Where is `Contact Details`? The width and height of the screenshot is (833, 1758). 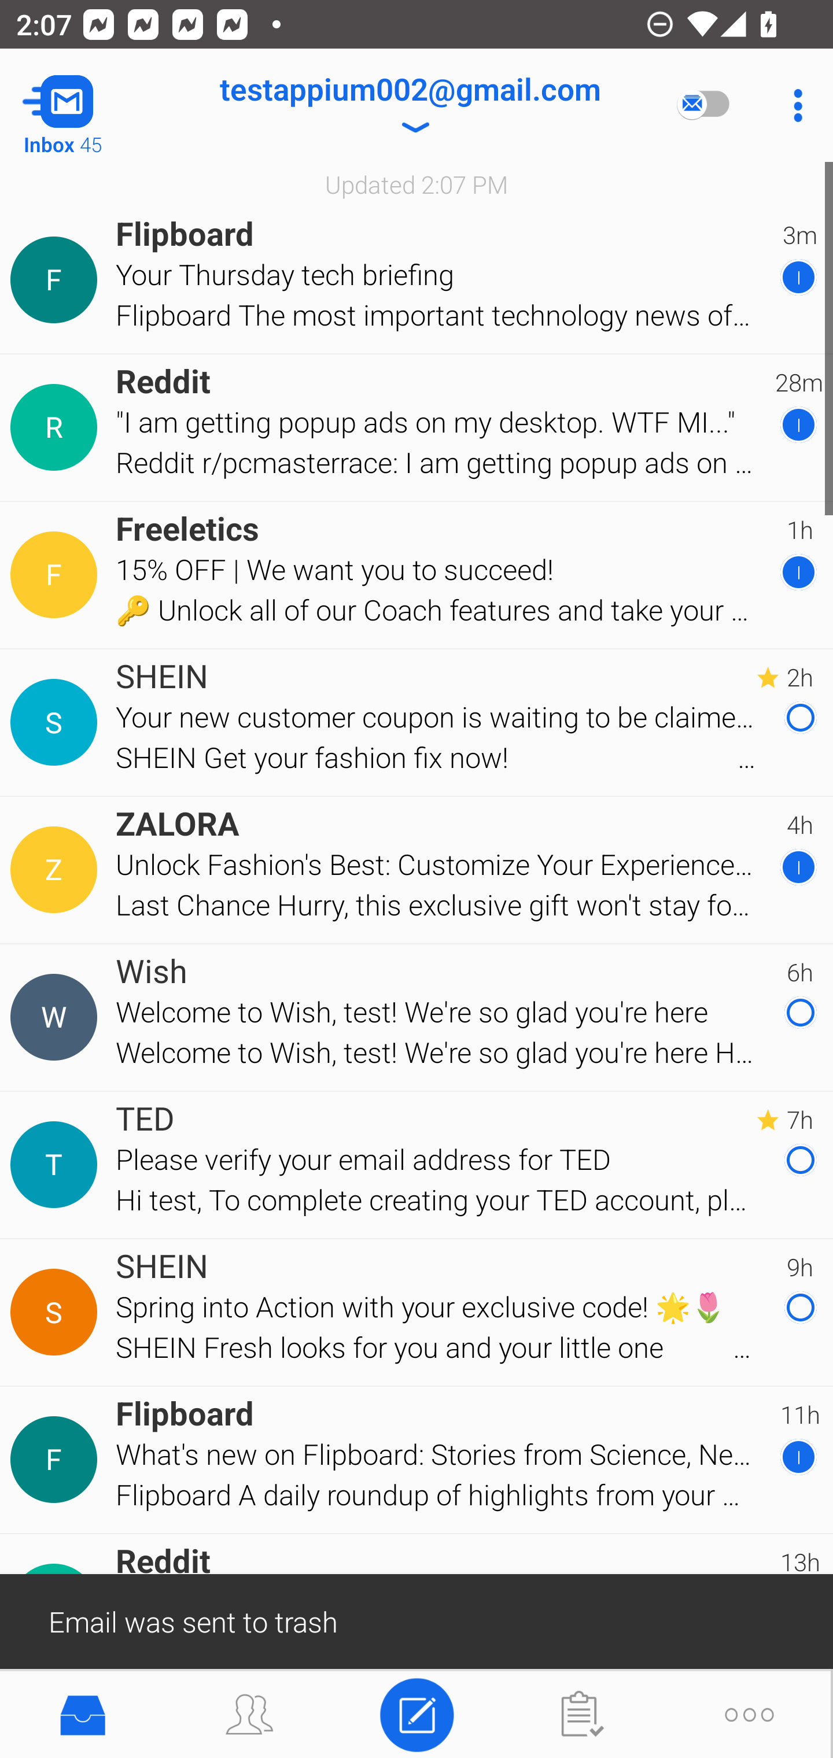
Contact Details is located at coordinates (57, 1165).